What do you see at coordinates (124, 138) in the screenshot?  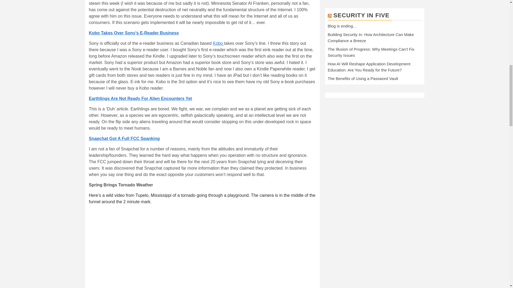 I see `Snapchat` at bounding box center [124, 138].